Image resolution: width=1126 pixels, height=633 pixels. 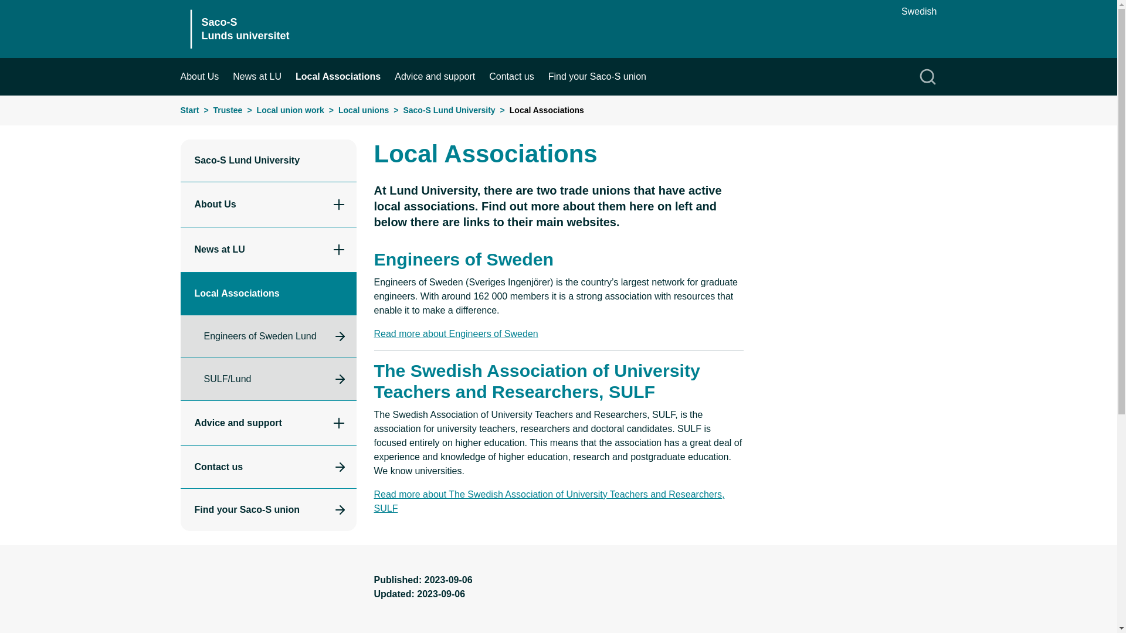 What do you see at coordinates (345, 76) in the screenshot?
I see `Local Associations` at bounding box center [345, 76].